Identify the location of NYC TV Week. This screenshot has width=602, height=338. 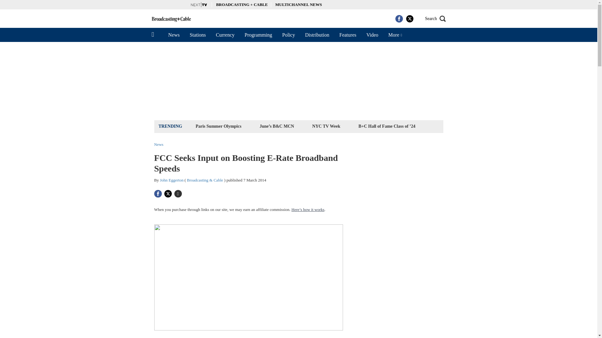
(326, 126).